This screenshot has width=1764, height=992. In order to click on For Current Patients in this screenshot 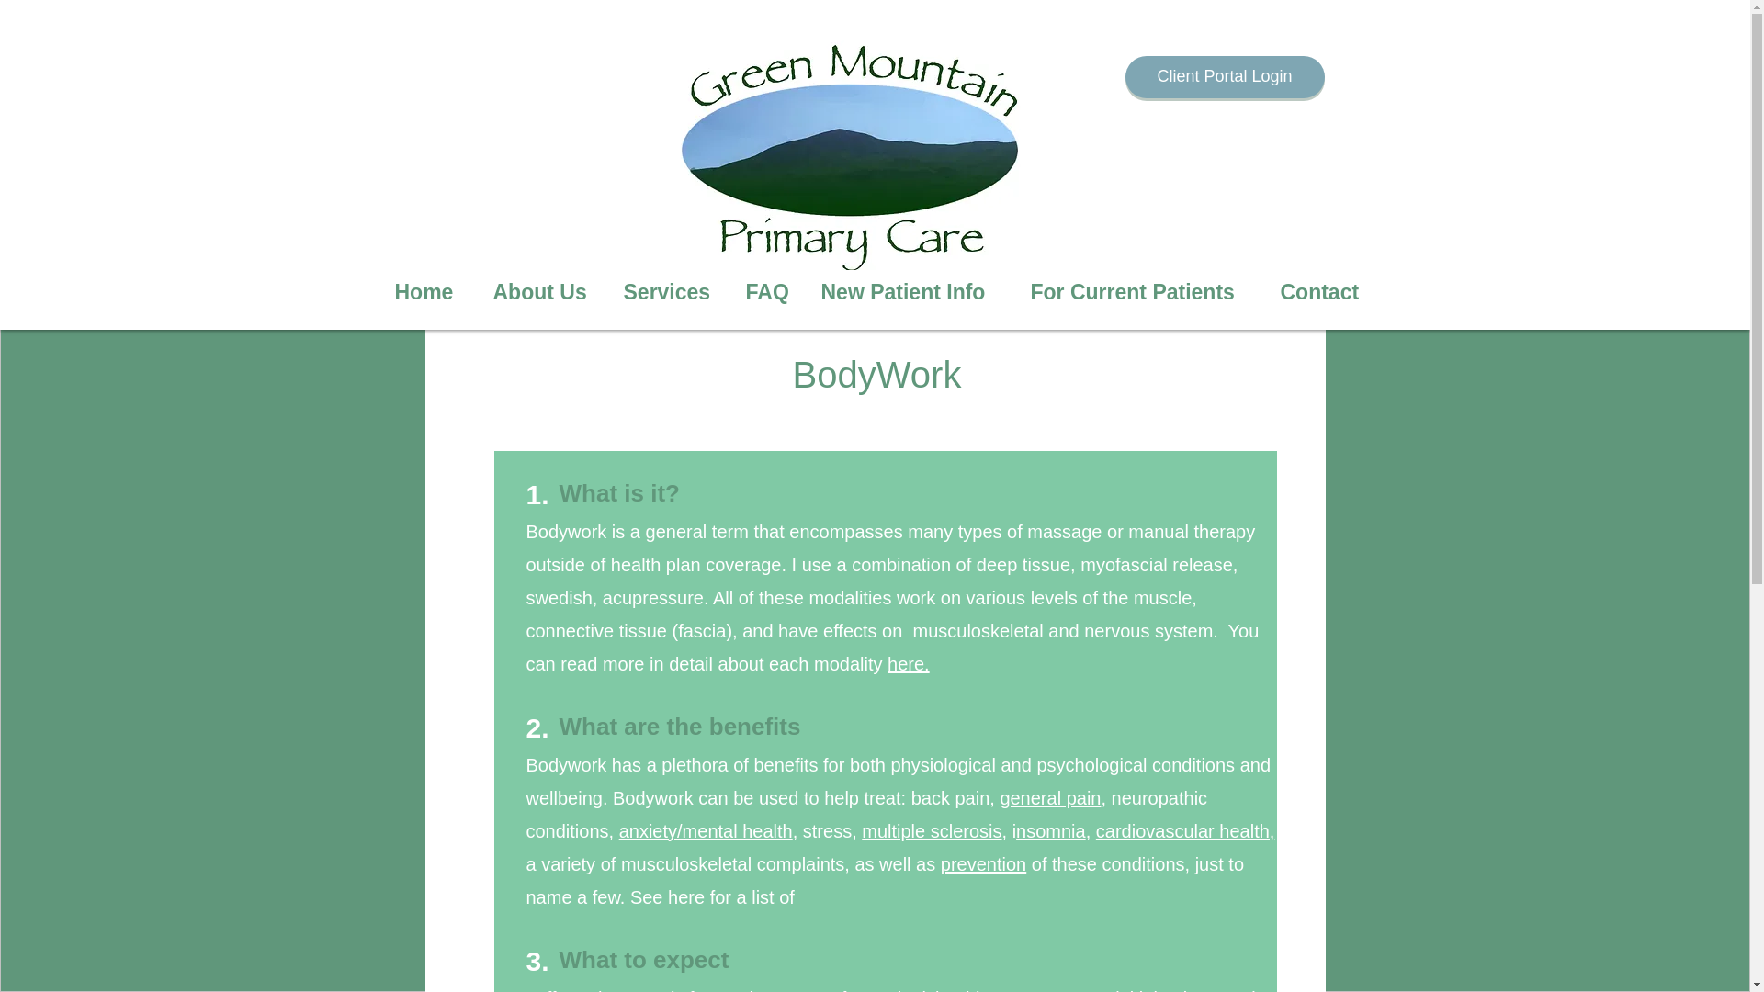, I will do `click(1141, 292)`.